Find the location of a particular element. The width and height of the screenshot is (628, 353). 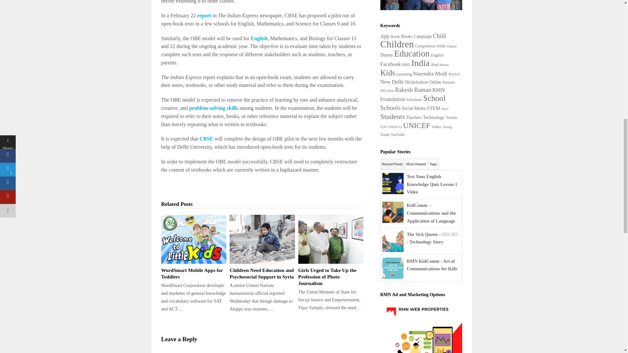

CBSE is located at coordinates (206, 139).